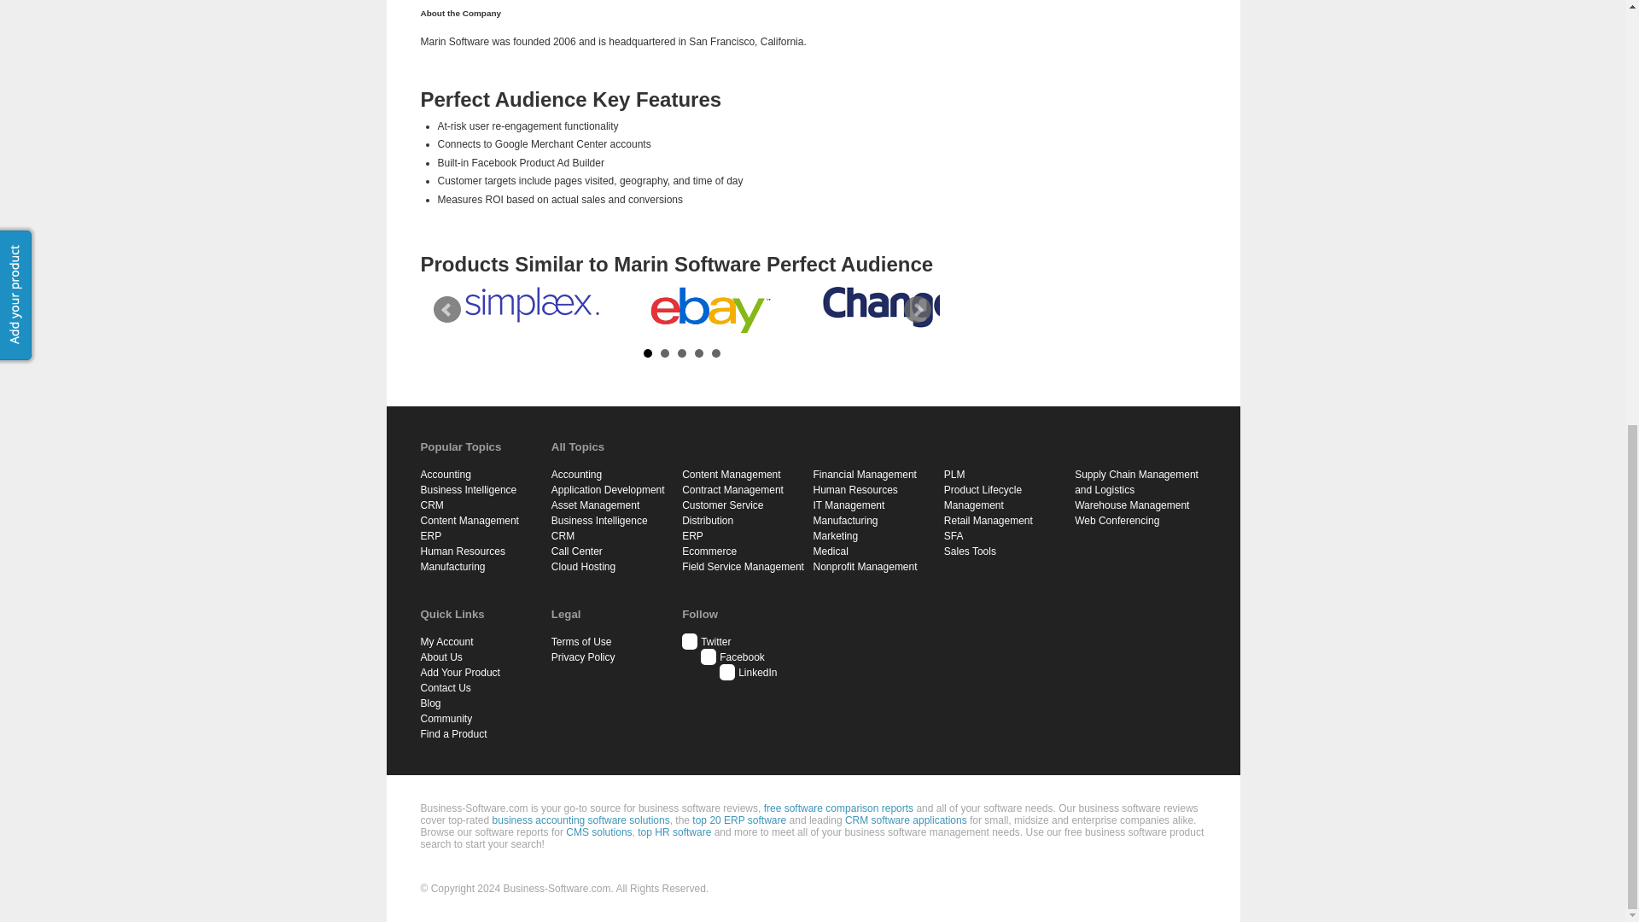  Describe the element at coordinates (889, 307) in the screenshot. I see `- Chango Twitter Tailored Audiences` at that location.